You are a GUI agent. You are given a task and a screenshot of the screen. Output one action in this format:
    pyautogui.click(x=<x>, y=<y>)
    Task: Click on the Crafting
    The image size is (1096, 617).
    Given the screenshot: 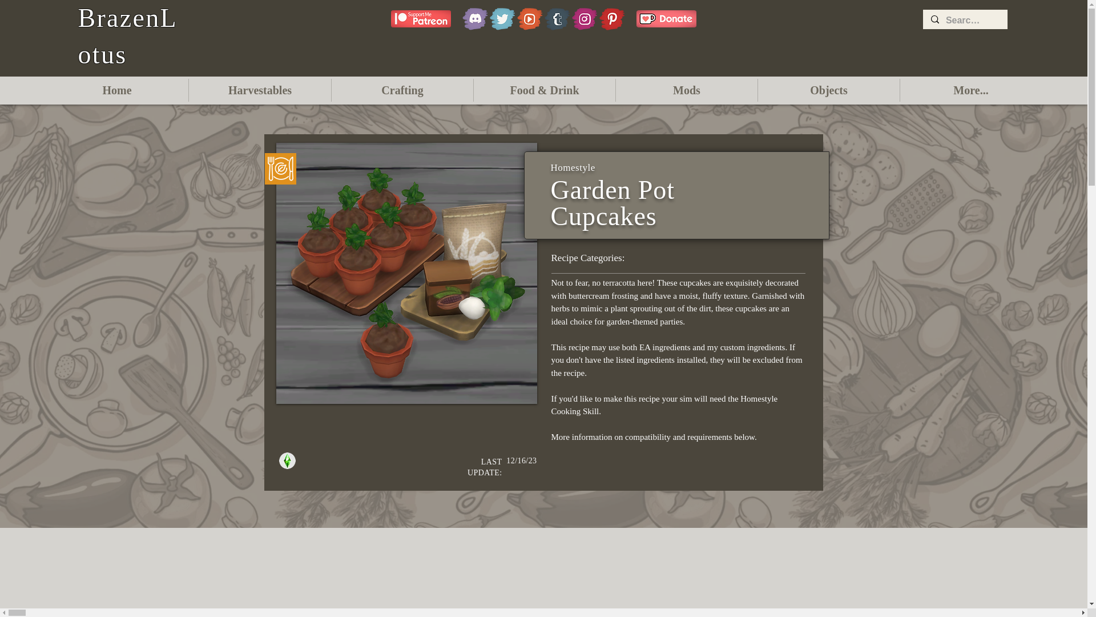 What is the action you would take?
    pyautogui.click(x=402, y=90)
    